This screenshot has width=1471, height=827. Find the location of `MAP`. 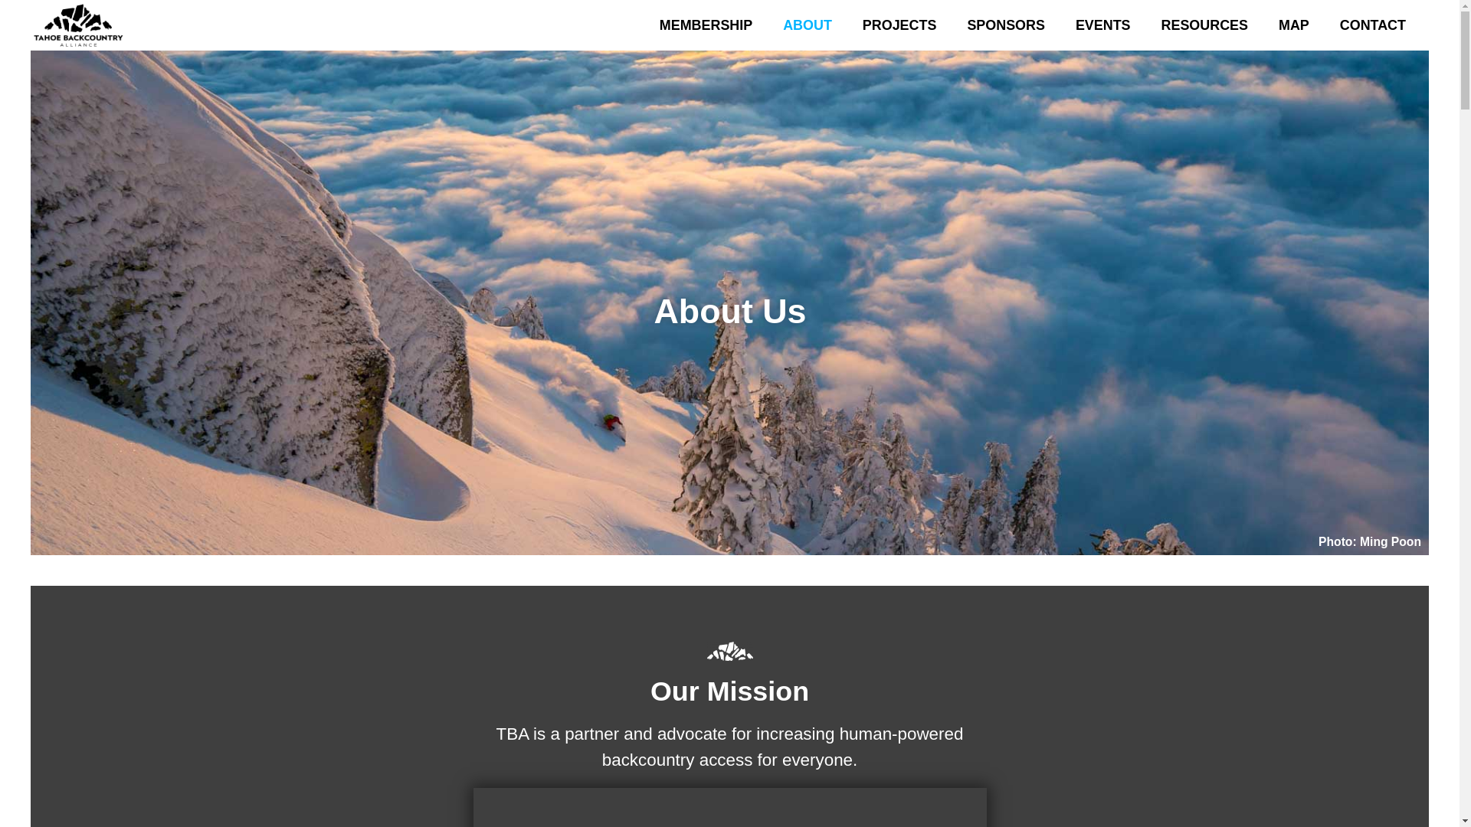

MAP is located at coordinates (1294, 25).